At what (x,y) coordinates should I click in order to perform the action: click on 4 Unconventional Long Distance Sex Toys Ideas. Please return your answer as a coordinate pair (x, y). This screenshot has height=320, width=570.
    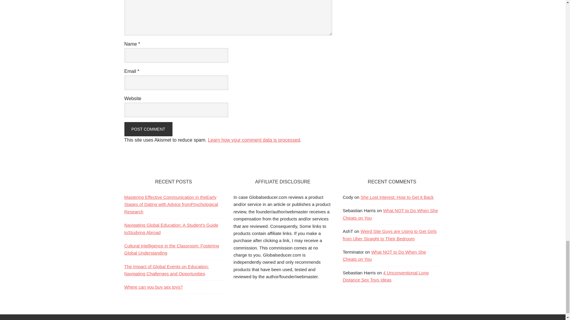
    Looking at the image, I should click on (385, 276).